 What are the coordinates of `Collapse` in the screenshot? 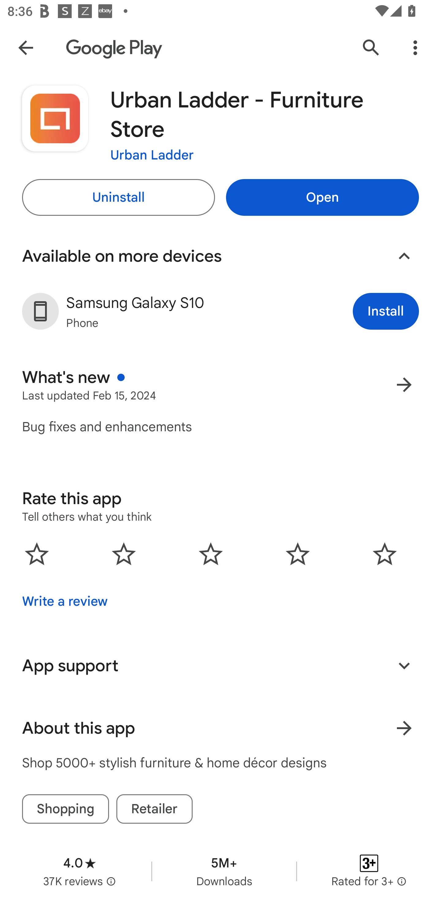 It's located at (404, 256).